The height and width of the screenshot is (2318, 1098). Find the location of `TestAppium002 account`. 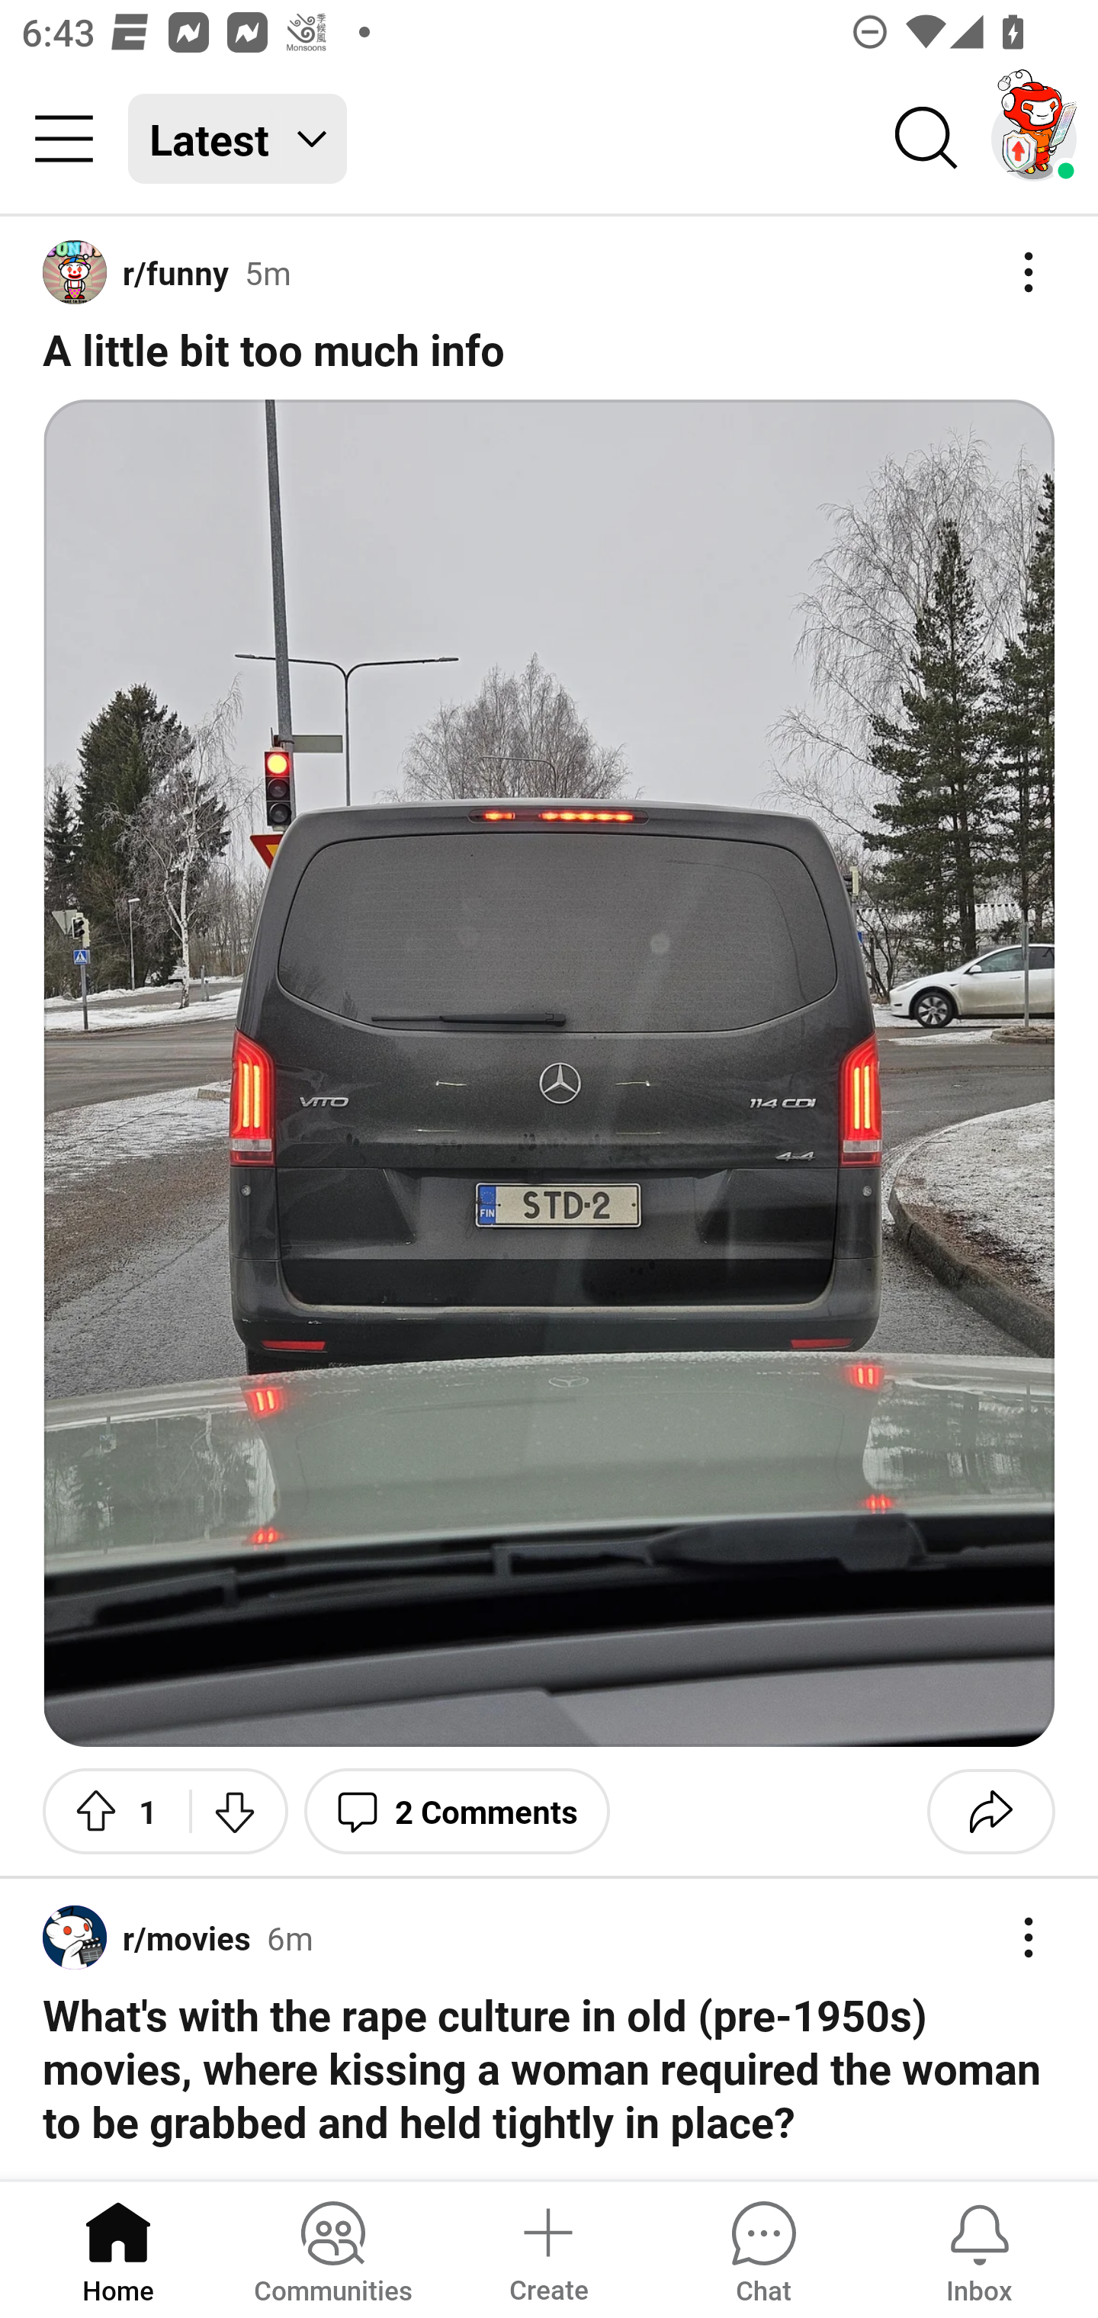

TestAppium002 account is located at coordinates (1034, 139).